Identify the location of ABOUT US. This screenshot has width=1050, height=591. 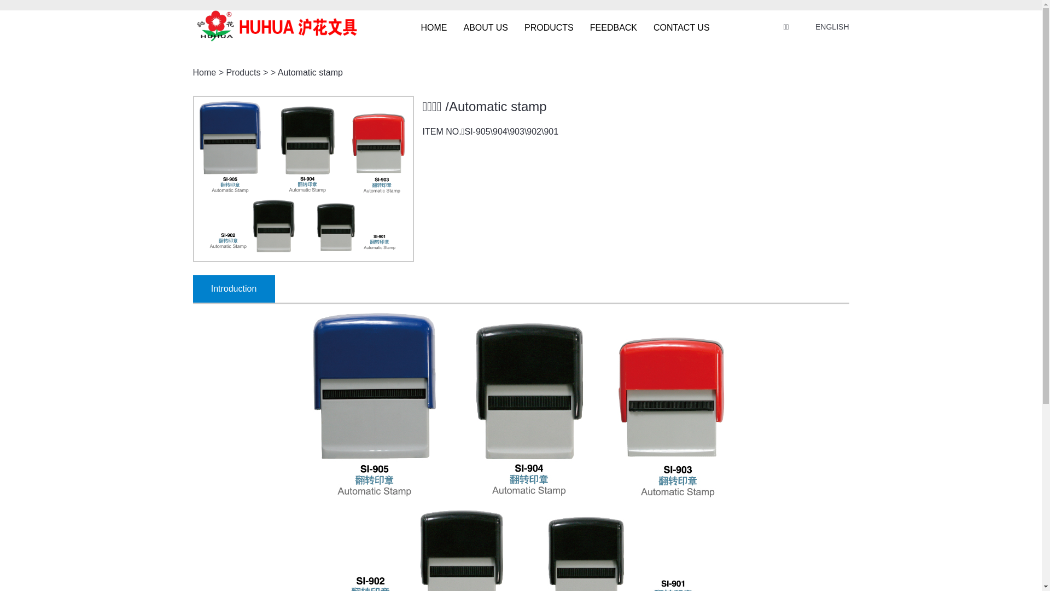
(486, 27).